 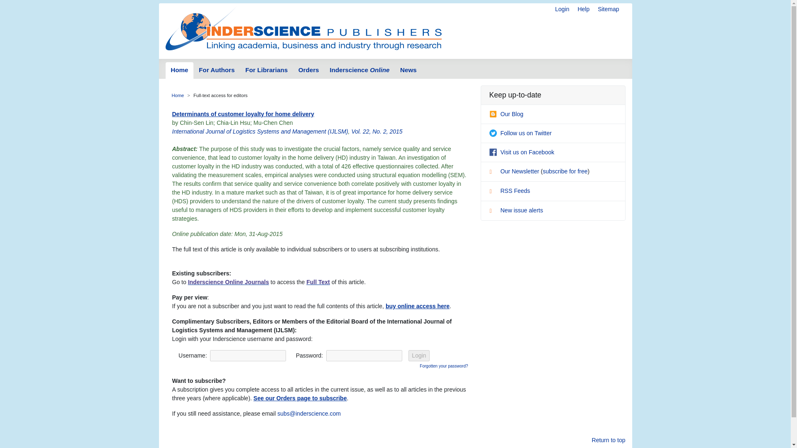 I want to click on Sitemap, so click(x=609, y=9).